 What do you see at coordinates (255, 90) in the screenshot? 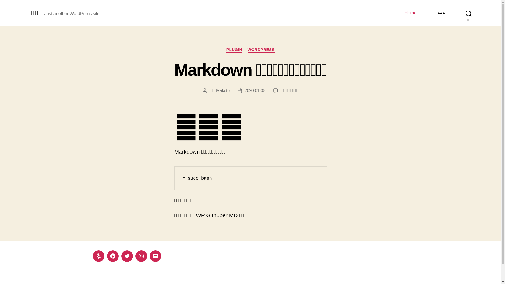
I see `2020-01-08` at bounding box center [255, 90].